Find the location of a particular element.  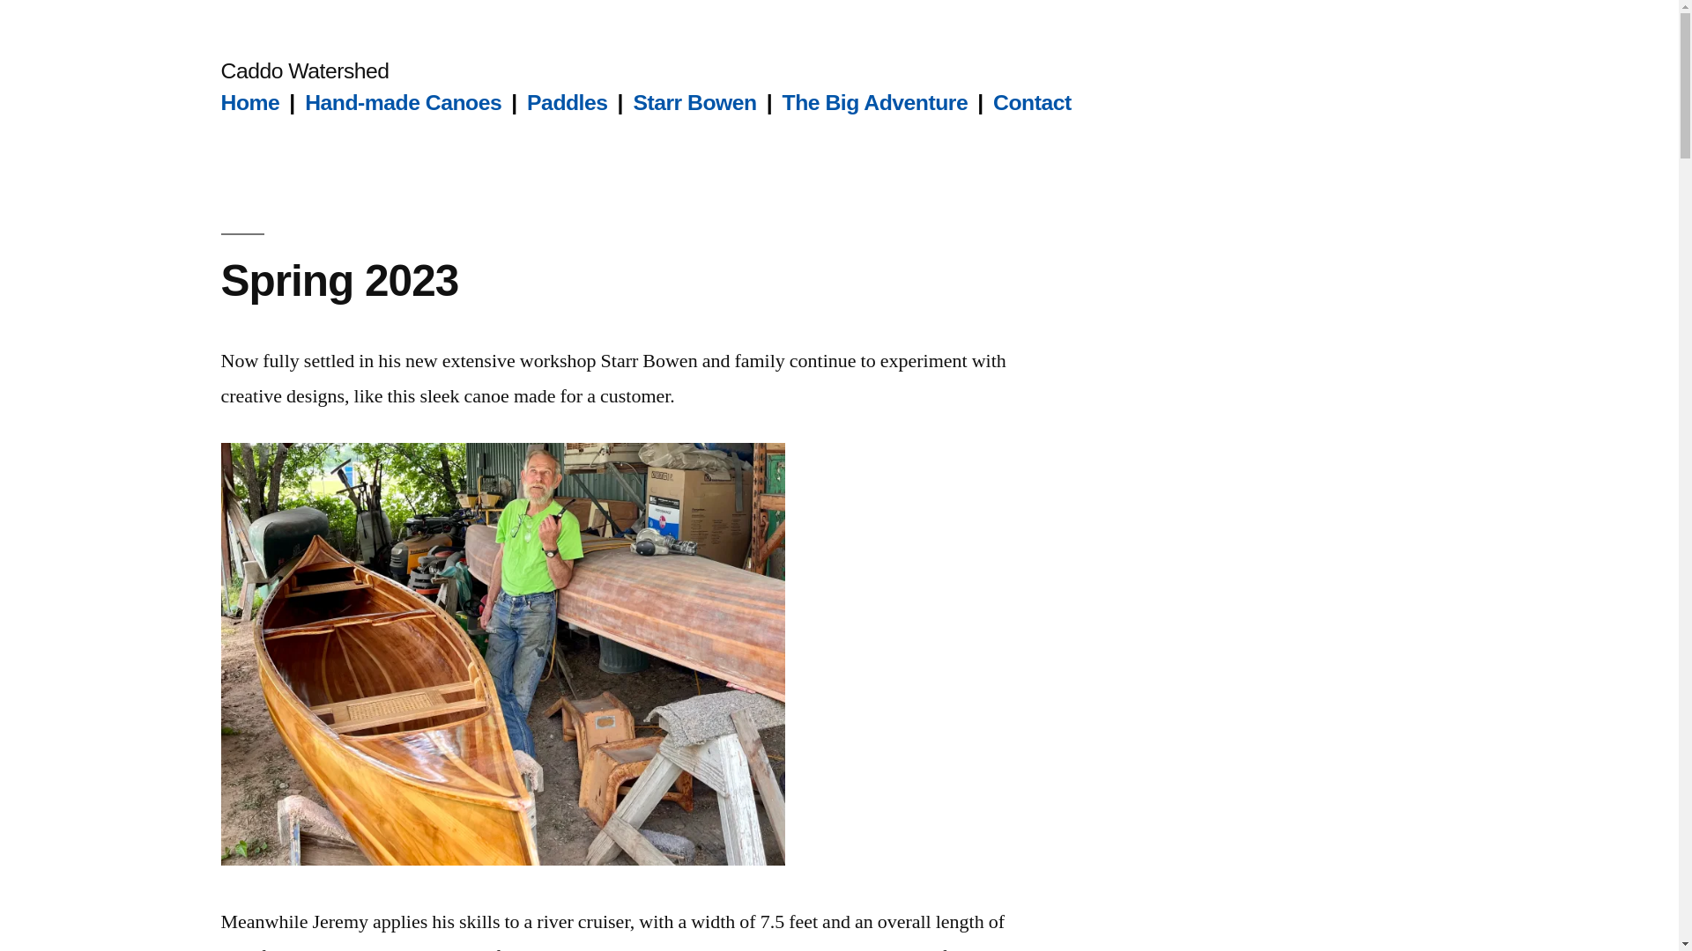

Hand-made Canoes is located at coordinates (402, 102).